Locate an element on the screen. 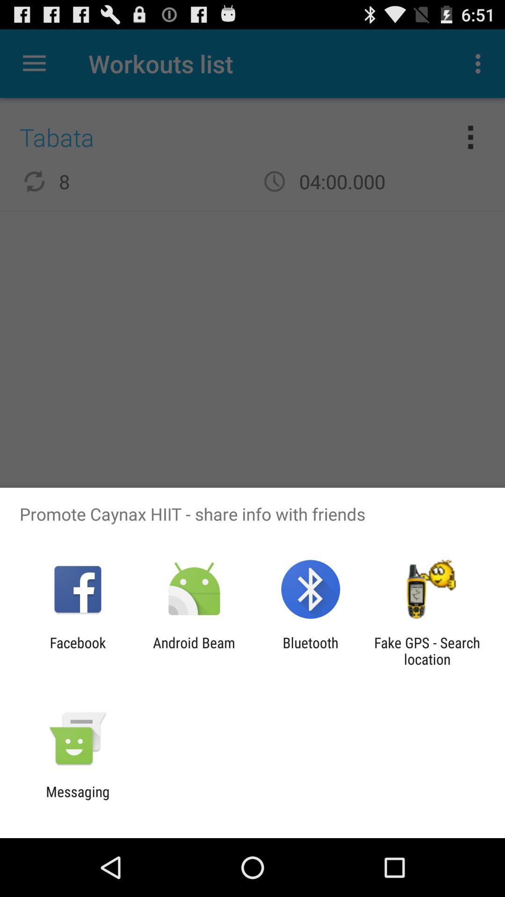 This screenshot has width=505, height=897. flip to the facebook is located at coordinates (78, 651).